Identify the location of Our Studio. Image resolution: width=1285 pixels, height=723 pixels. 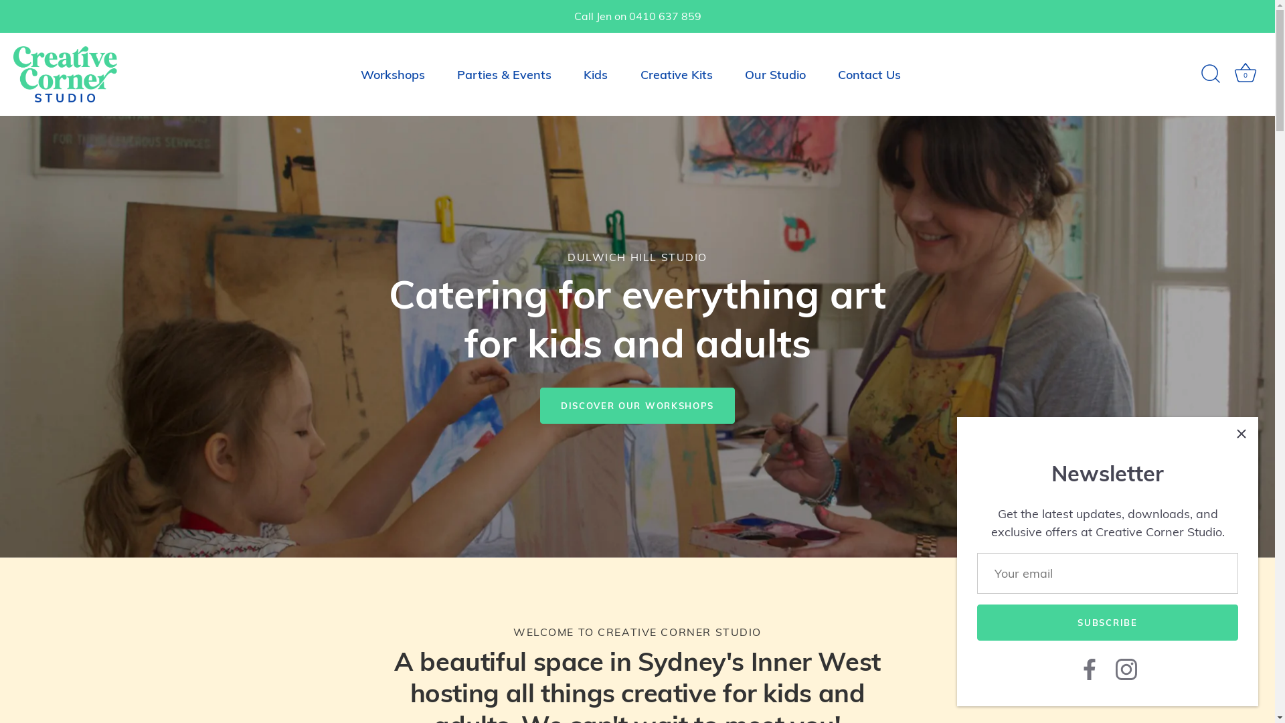
(775, 75).